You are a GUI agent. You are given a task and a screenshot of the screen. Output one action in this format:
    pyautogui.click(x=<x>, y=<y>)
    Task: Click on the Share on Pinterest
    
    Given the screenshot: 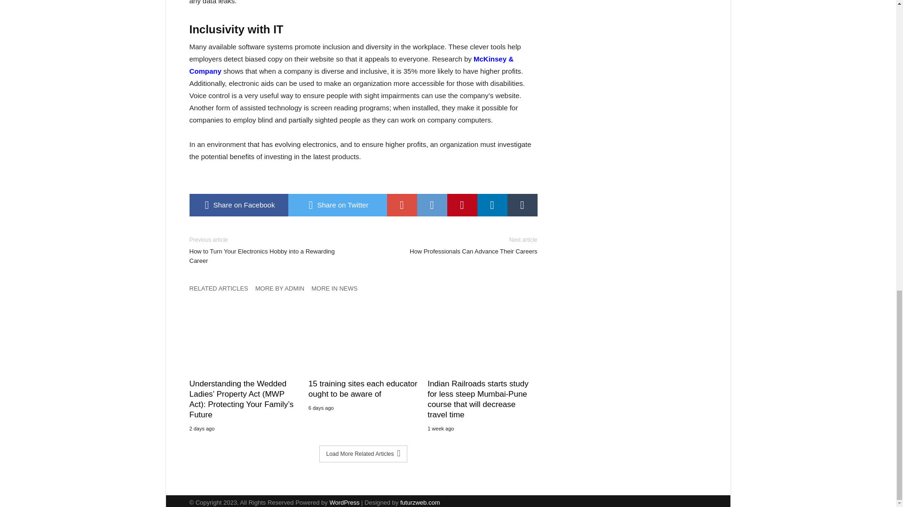 What is the action you would take?
    pyautogui.click(x=457, y=246)
    